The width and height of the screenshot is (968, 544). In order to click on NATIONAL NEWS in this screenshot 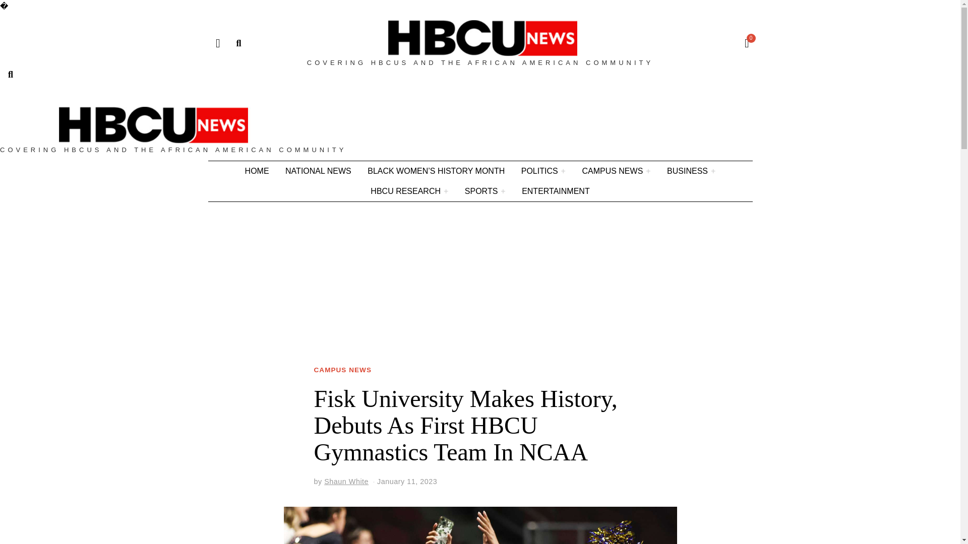, I will do `click(318, 171)`.